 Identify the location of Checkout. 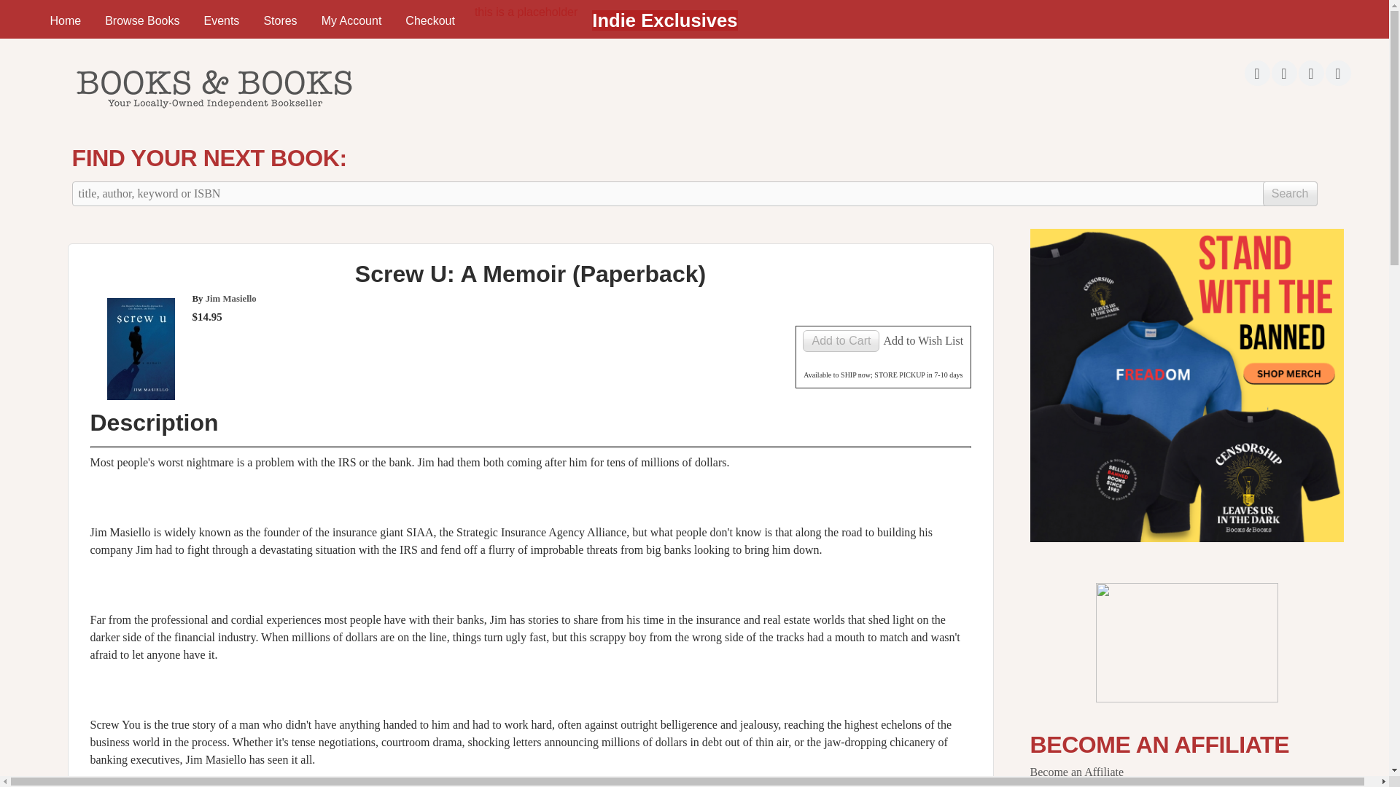
(429, 20).